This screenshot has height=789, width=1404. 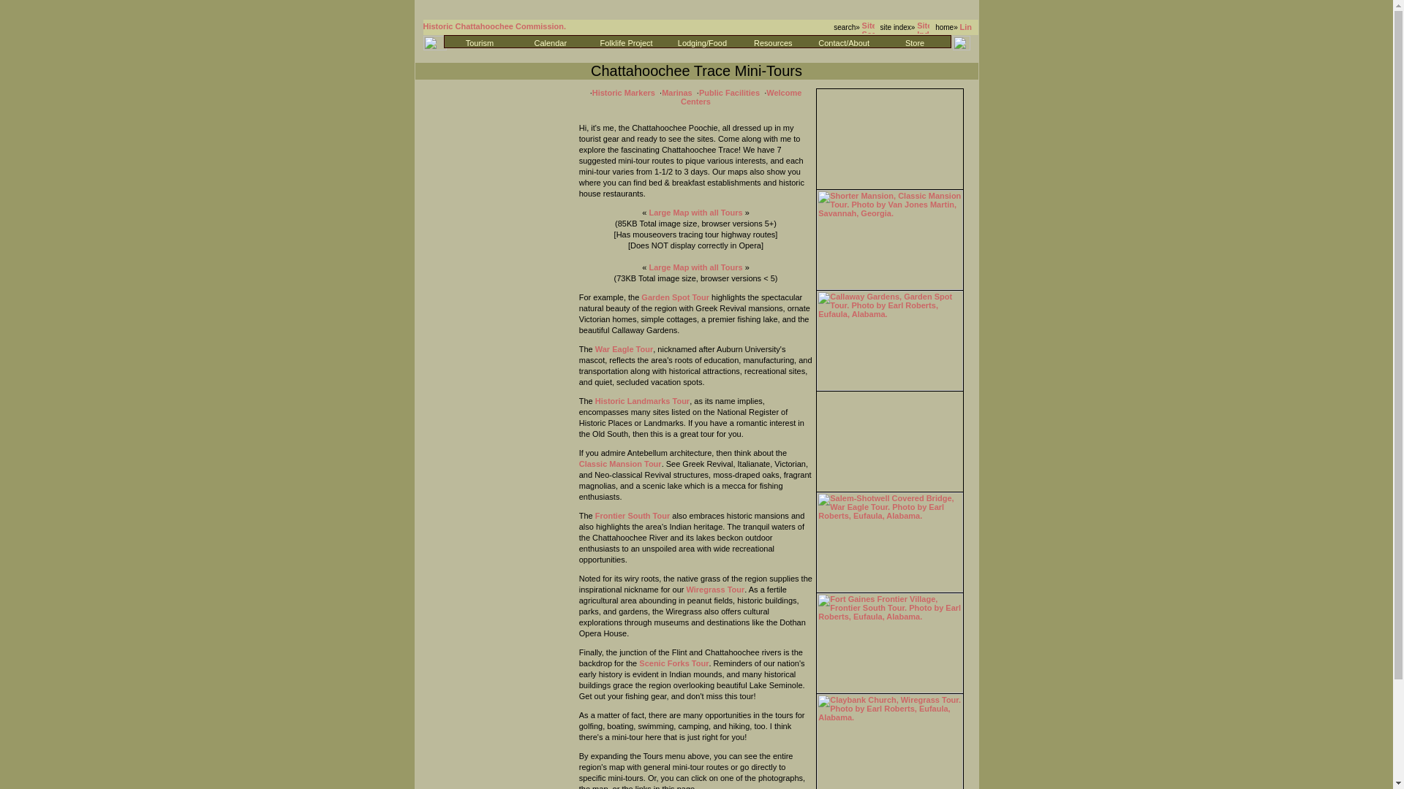 I want to click on Marinas, so click(x=676, y=92).